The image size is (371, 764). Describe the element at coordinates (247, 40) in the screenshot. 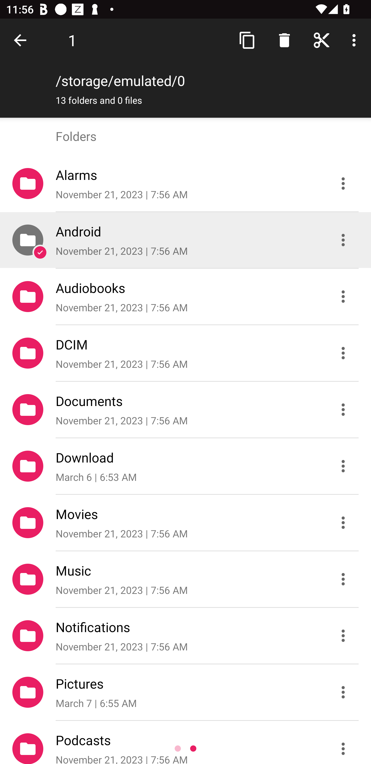

I see `Copy` at that location.